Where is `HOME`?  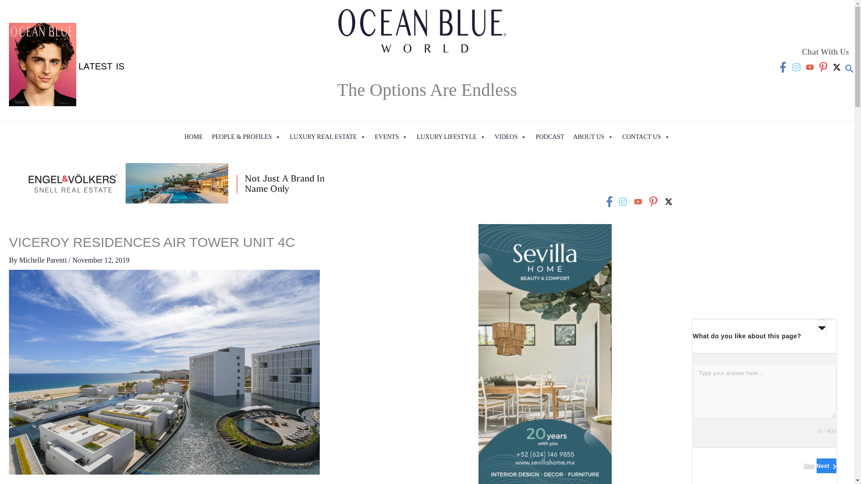 HOME is located at coordinates (194, 137).